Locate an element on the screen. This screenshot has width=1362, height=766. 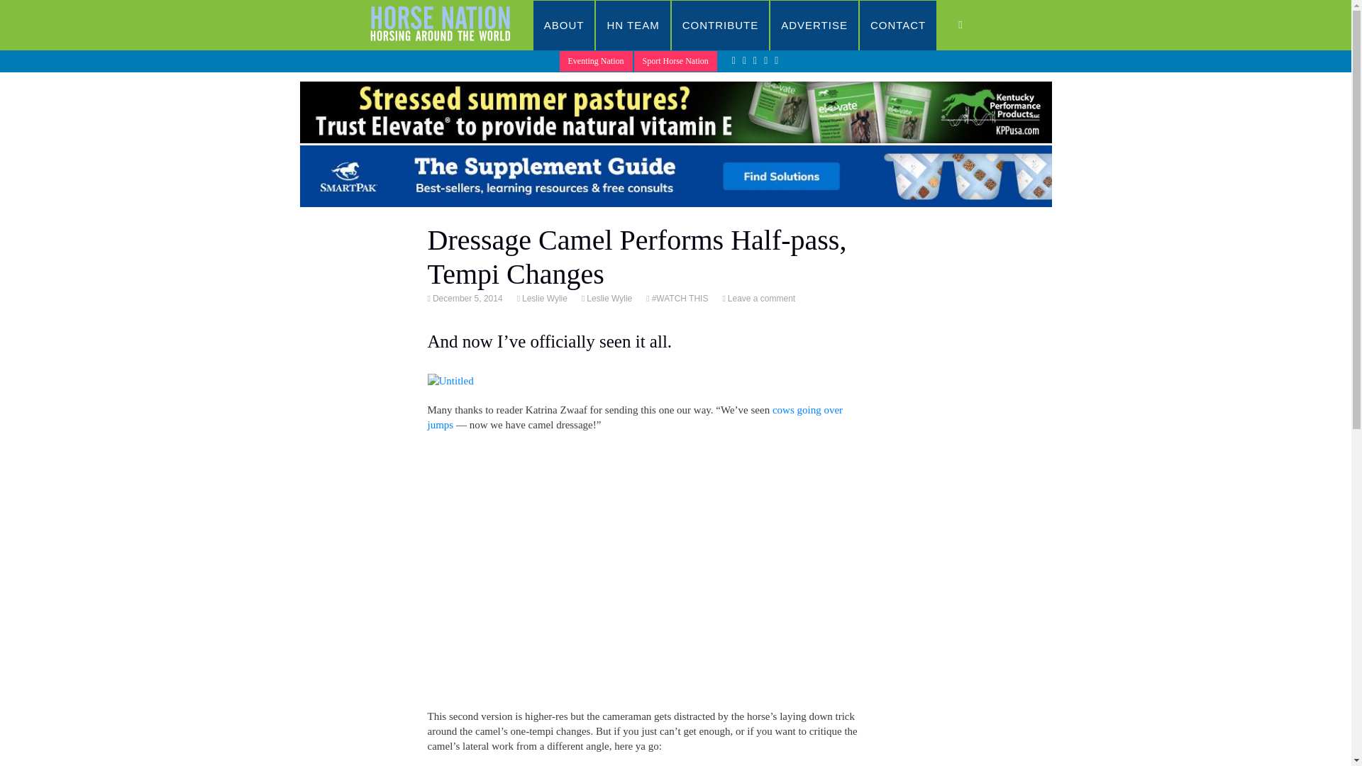
CONTRIBUTE is located at coordinates (720, 26).